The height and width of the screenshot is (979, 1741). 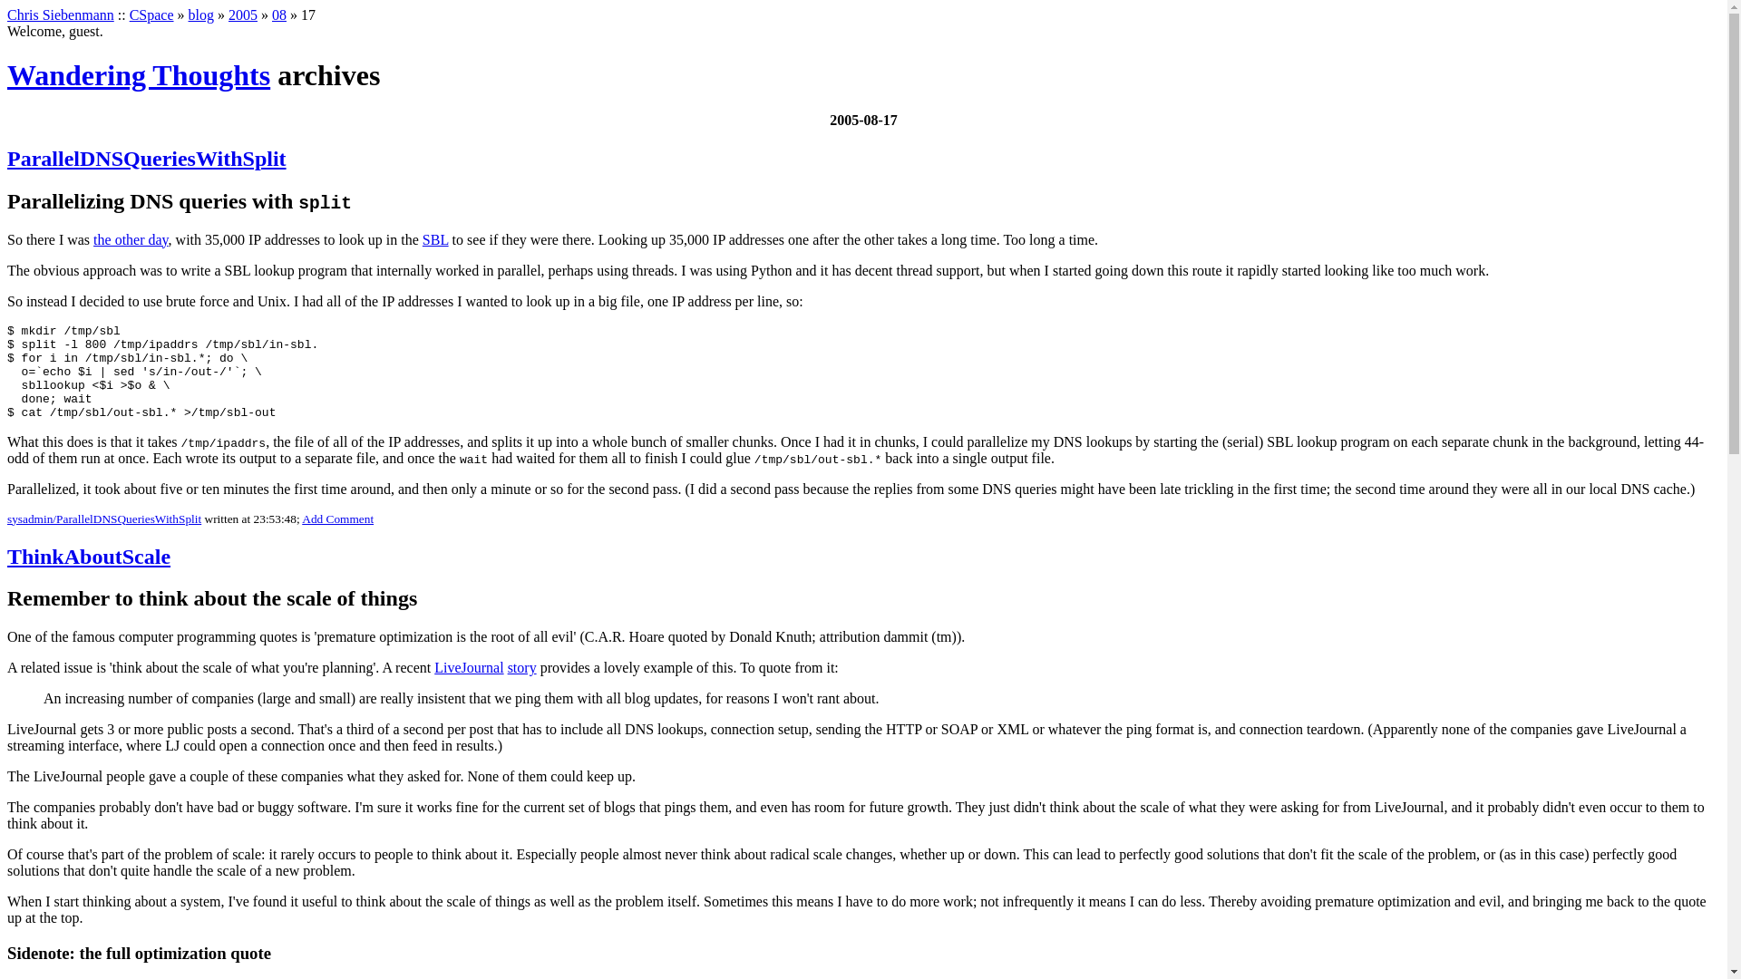 What do you see at coordinates (131, 239) in the screenshot?
I see `the other day` at bounding box center [131, 239].